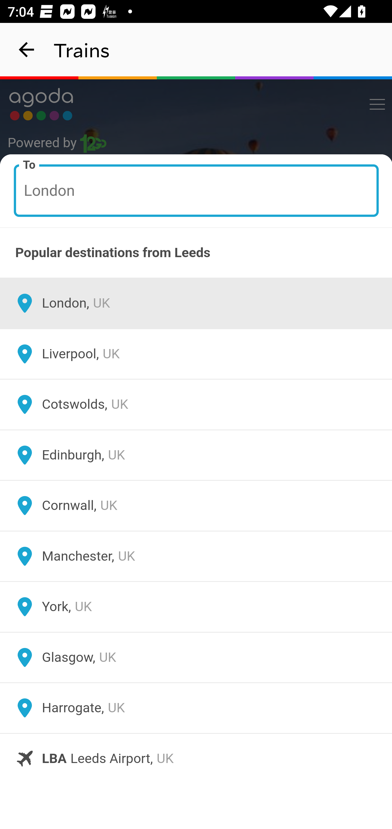 Image resolution: width=392 pixels, height=829 pixels. Describe the element at coordinates (27, 50) in the screenshot. I see `navigation_button` at that location.